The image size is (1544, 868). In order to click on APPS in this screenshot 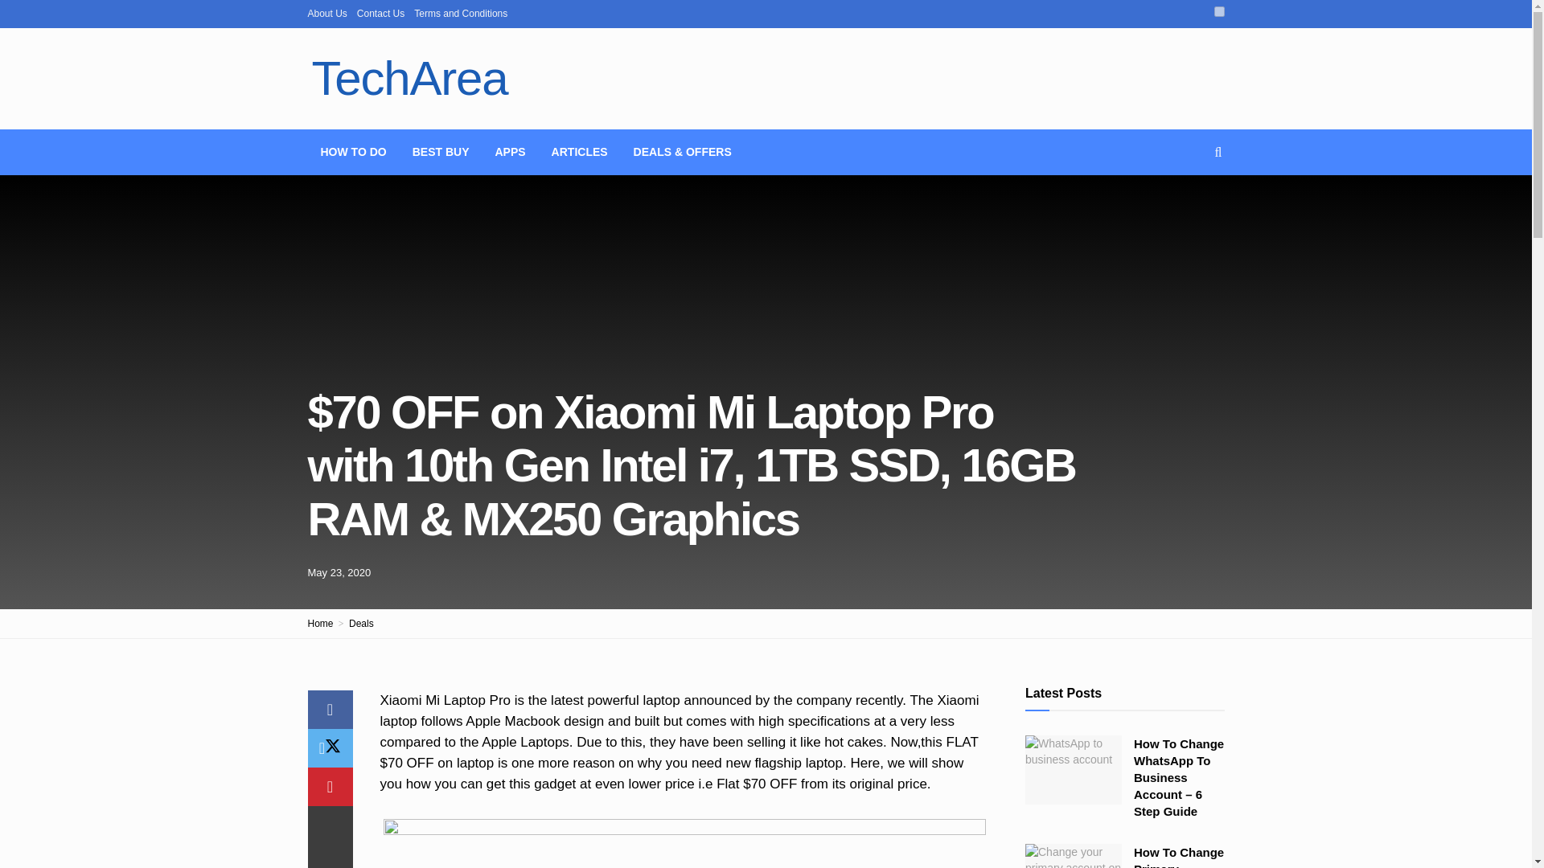, I will do `click(510, 152)`.